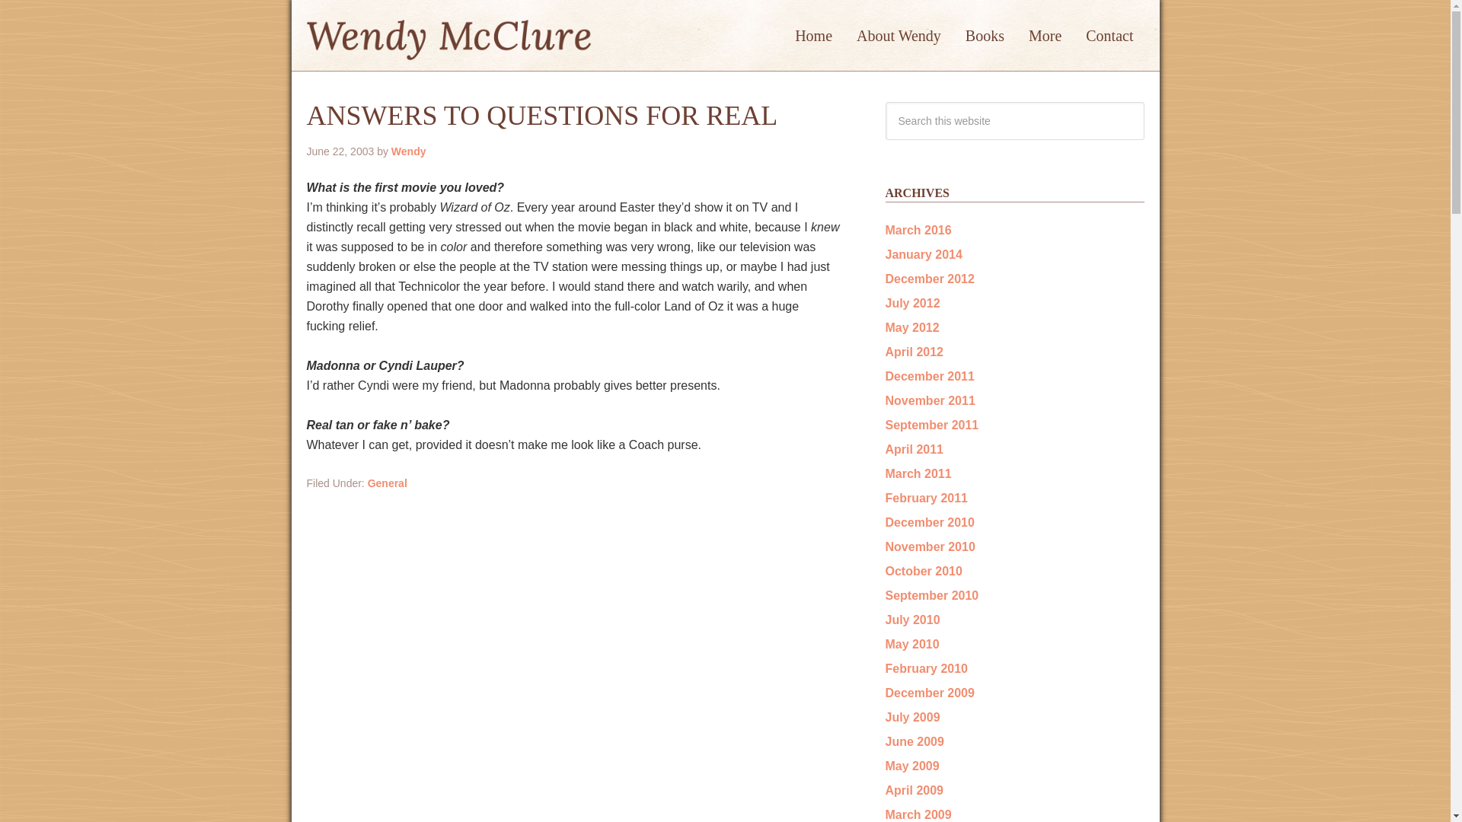 The height and width of the screenshot is (822, 1462). I want to click on About Wendy, so click(899, 35).